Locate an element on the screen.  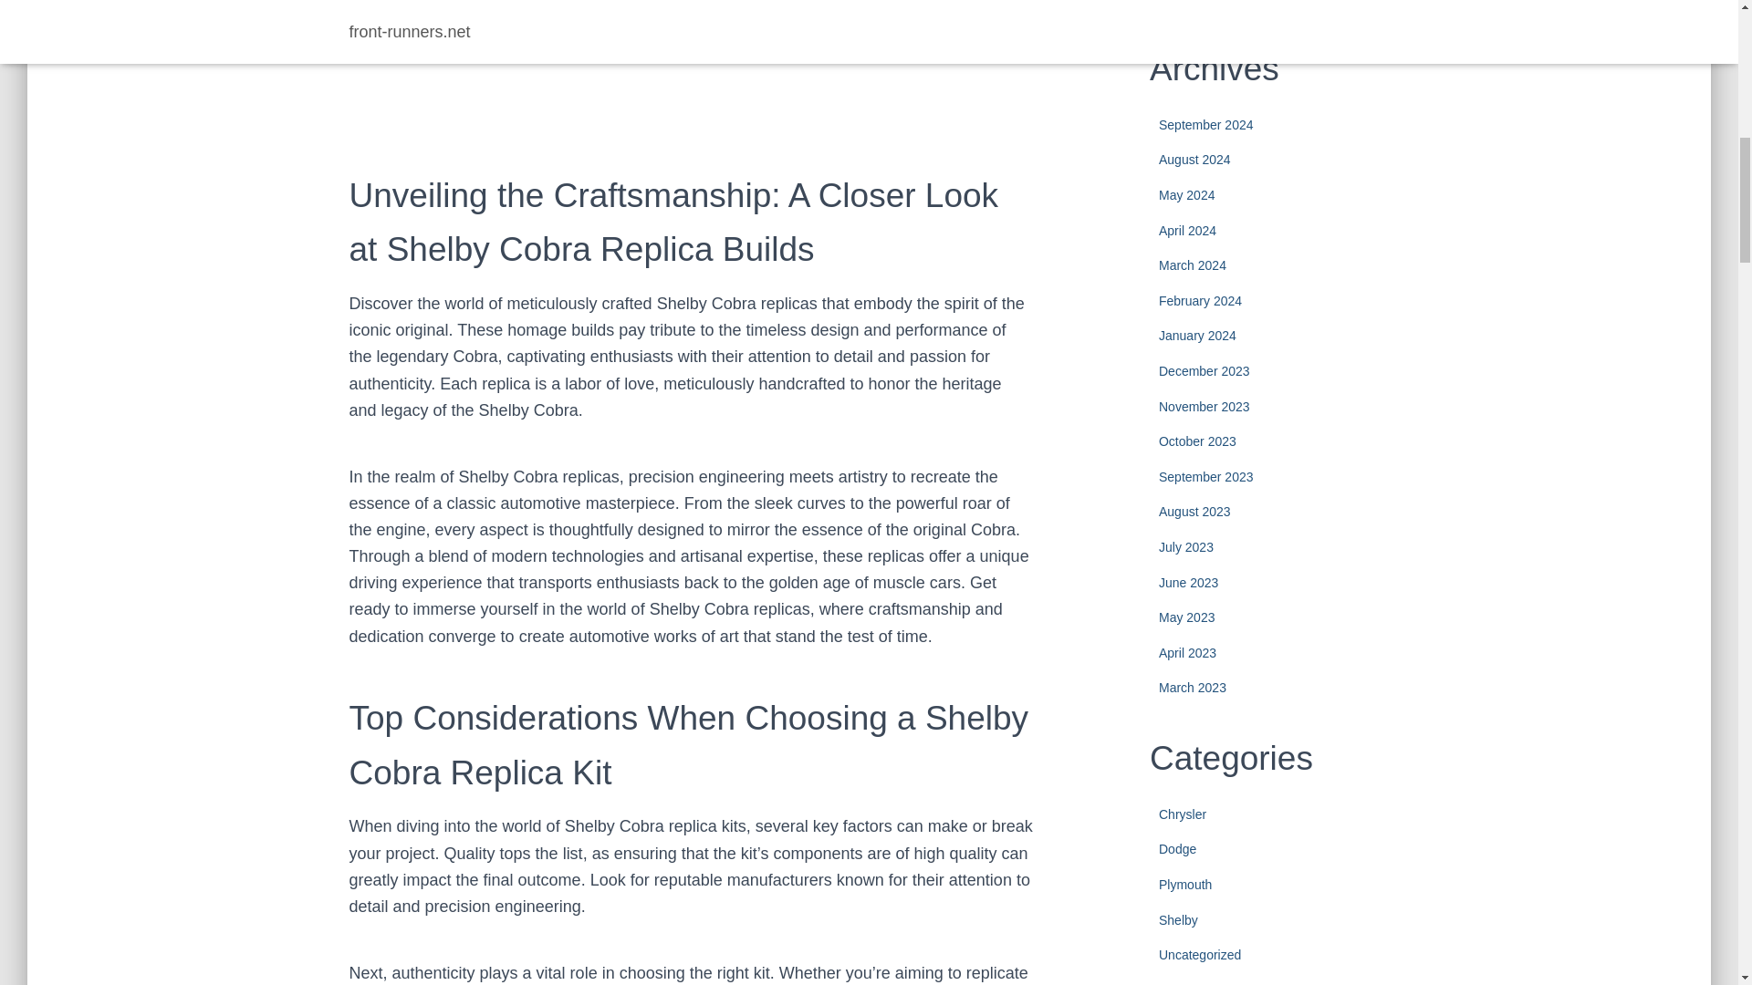
January 2024 is located at coordinates (1197, 335).